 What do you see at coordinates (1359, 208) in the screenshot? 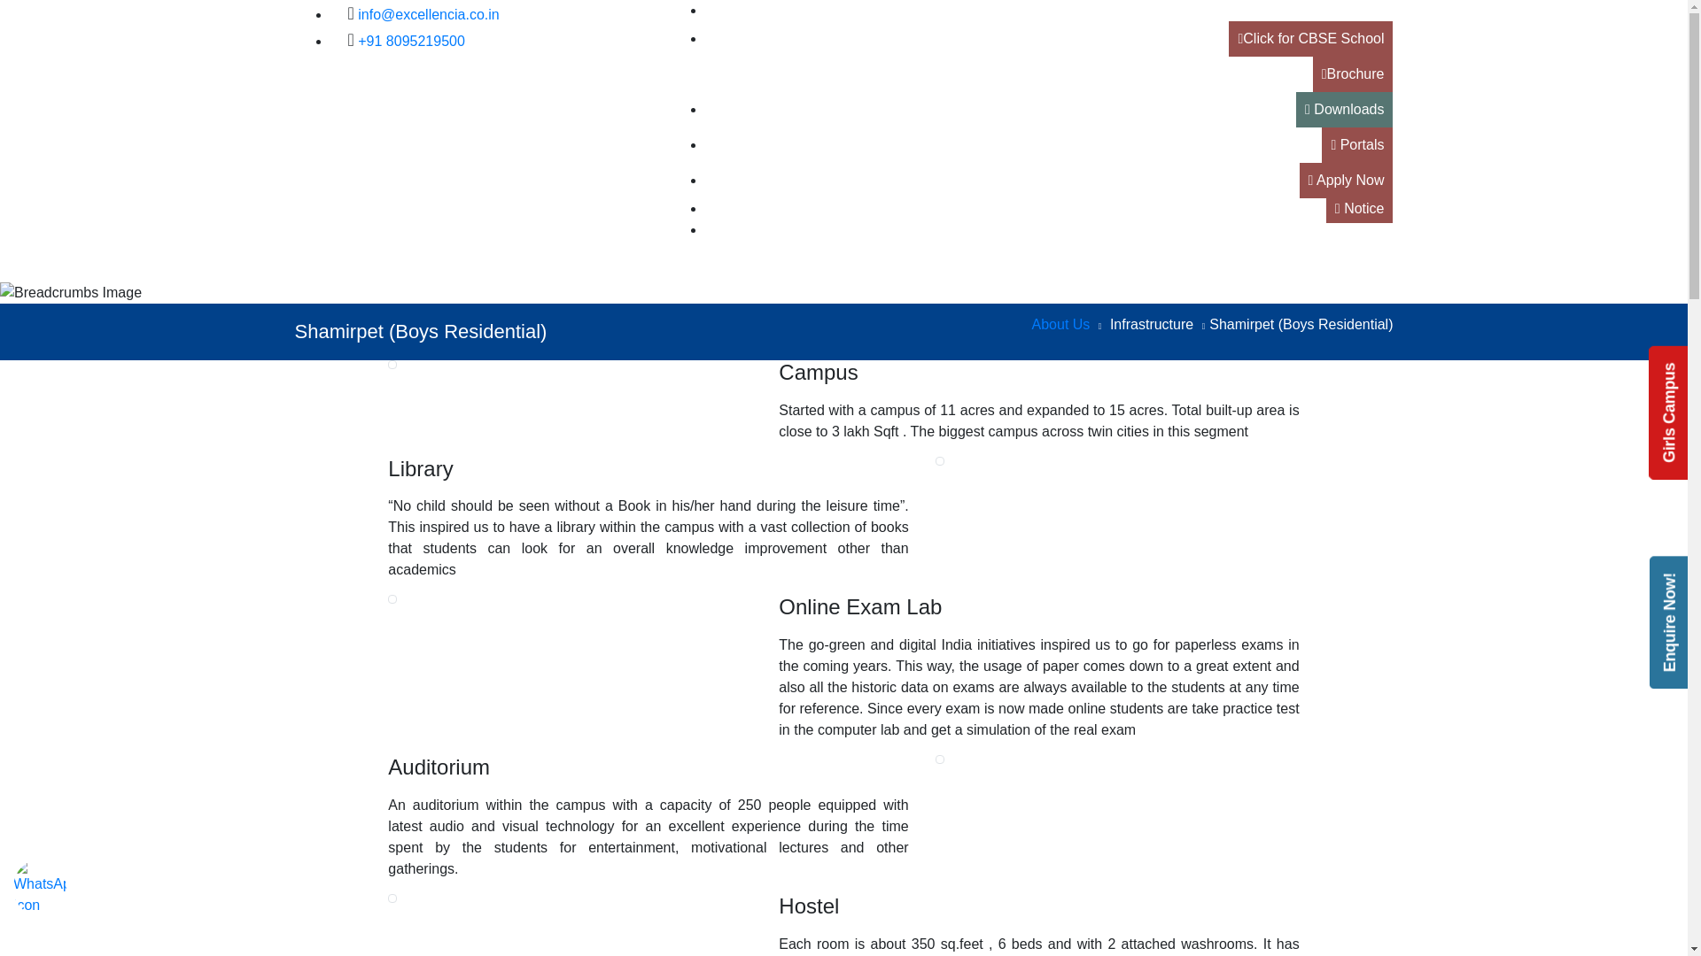
I see `Notice` at bounding box center [1359, 208].